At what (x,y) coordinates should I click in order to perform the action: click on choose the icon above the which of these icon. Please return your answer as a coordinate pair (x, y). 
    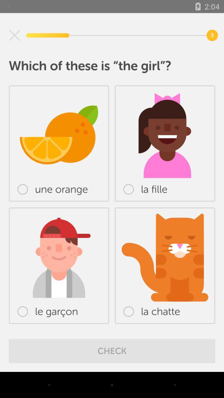
    Looking at the image, I should click on (15, 35).